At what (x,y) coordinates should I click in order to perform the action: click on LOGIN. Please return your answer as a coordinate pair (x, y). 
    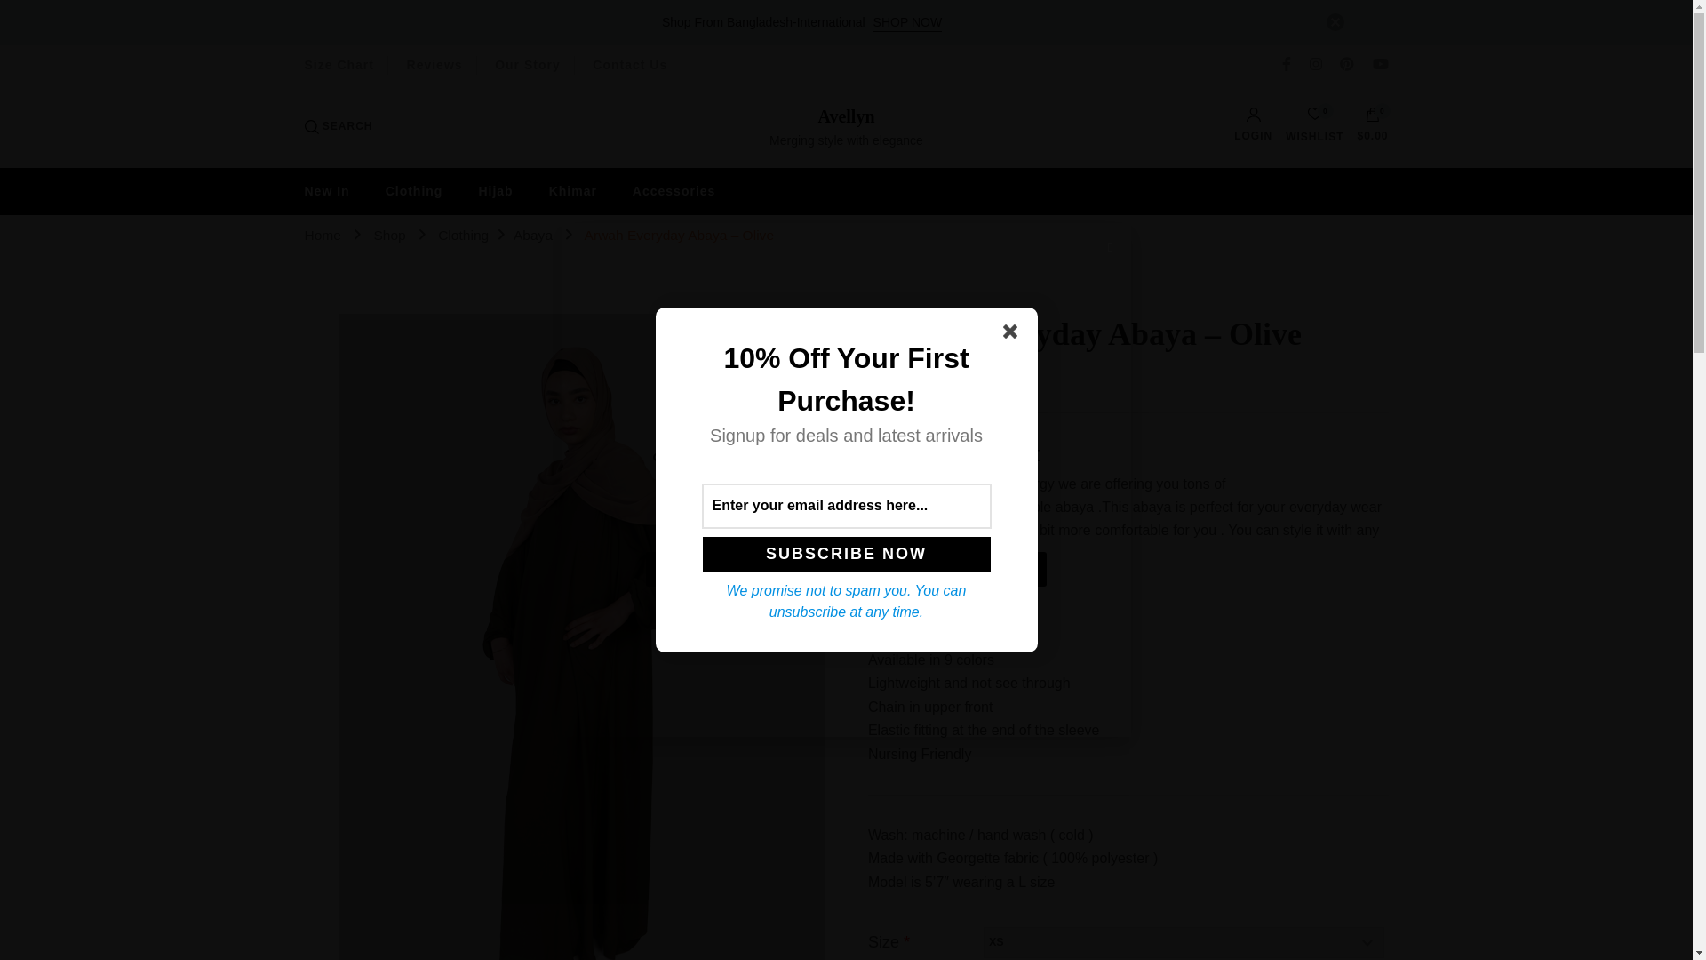
    Looking at the image, I should click on (1253, 124).